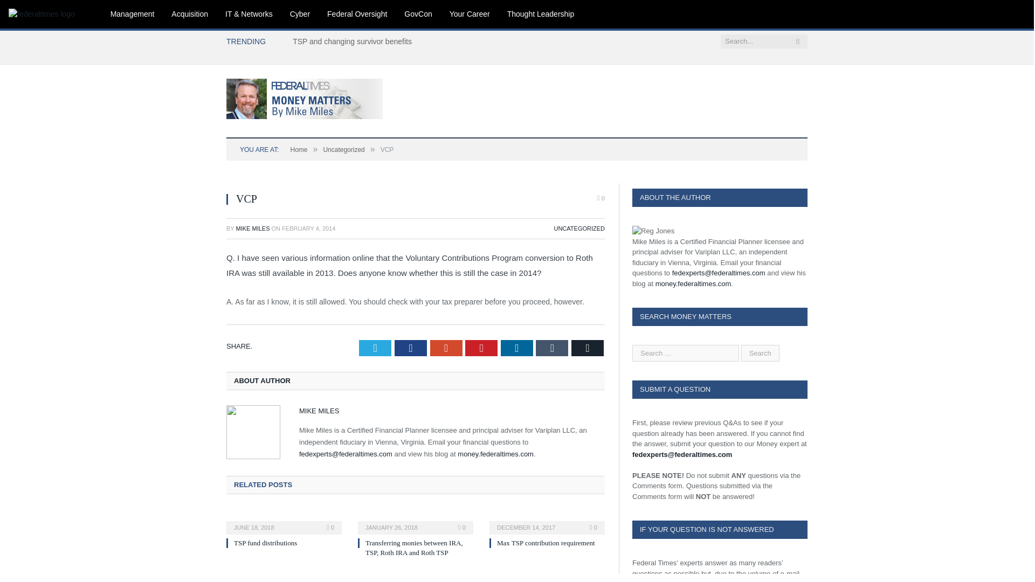 The width and height of the screenshot is (1035, 582). What do you see at coordinates (265, 543) in the screenshot?
I see `TSP fund distributions` at bounding box center [265, 543].